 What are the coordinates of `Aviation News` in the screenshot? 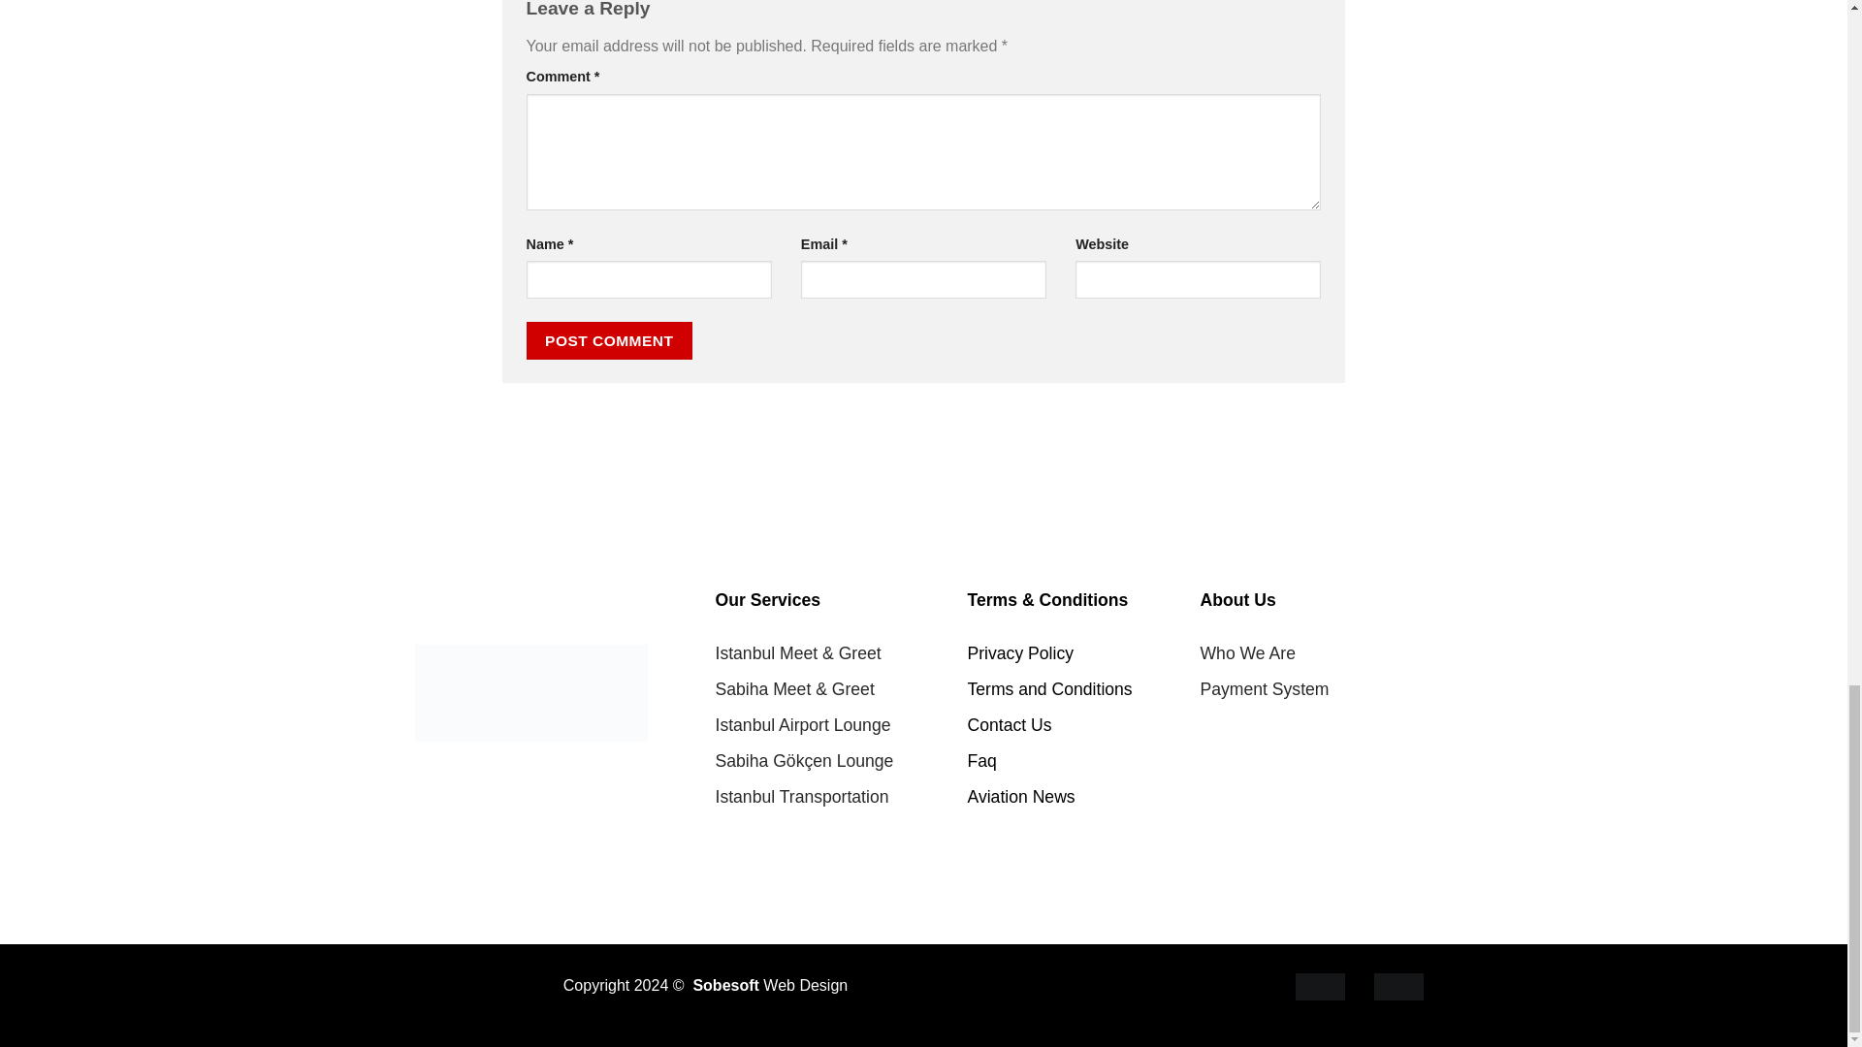 It's located at (1022, 797).